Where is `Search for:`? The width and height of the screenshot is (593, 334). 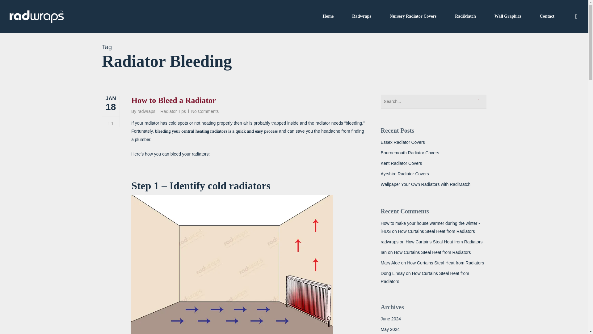 Search for: is located at coordinates (433, 101).